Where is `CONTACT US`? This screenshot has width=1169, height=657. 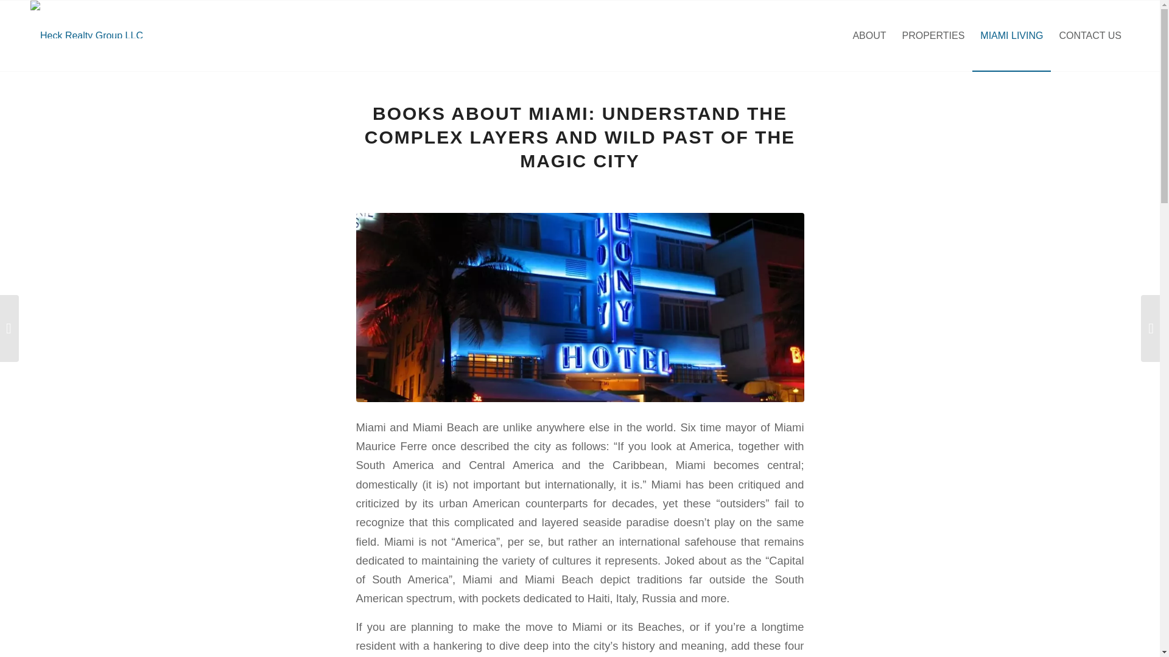 CONTACT US is located at coordinates (1090, 35).